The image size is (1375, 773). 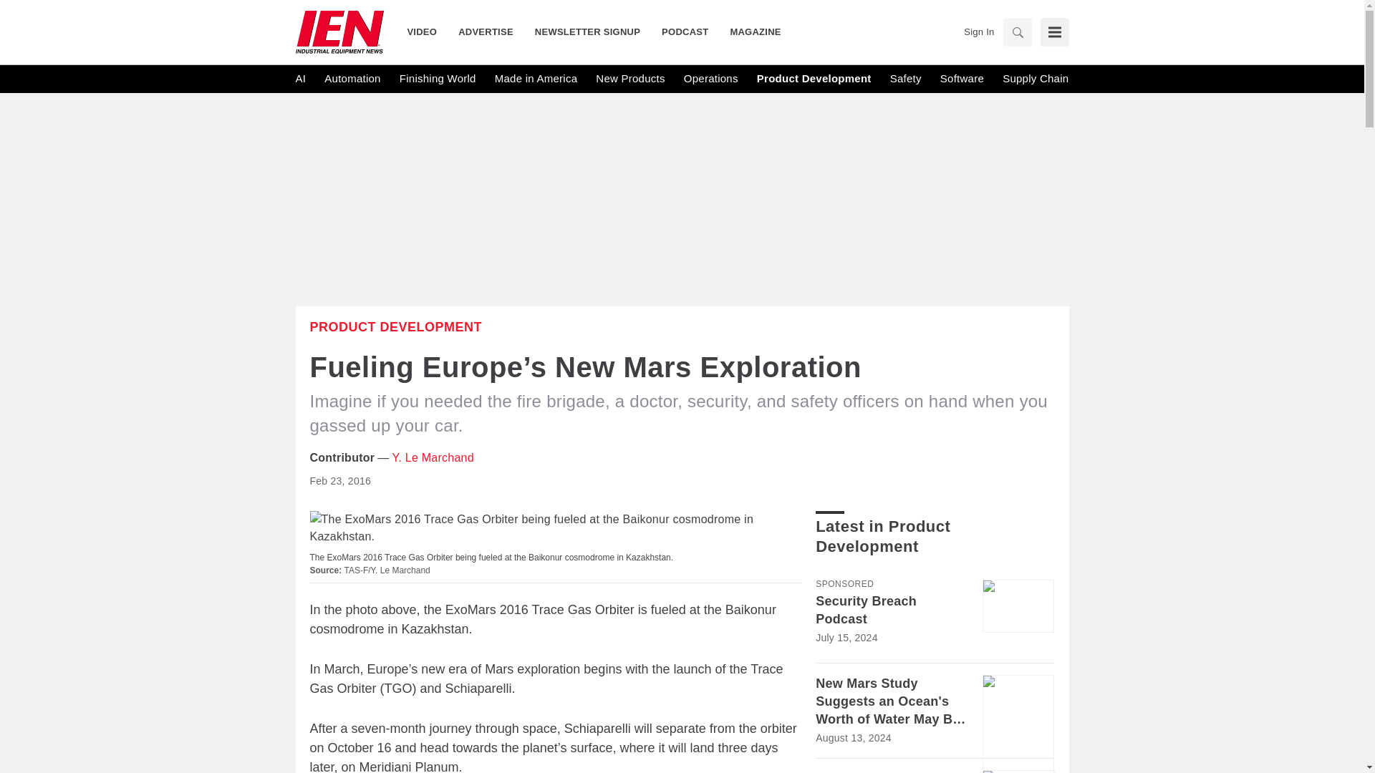 What do you see at coordinates (1035, 79) in the screenshot?
I see `Supply Chain` at bounding box center [1035, 79].